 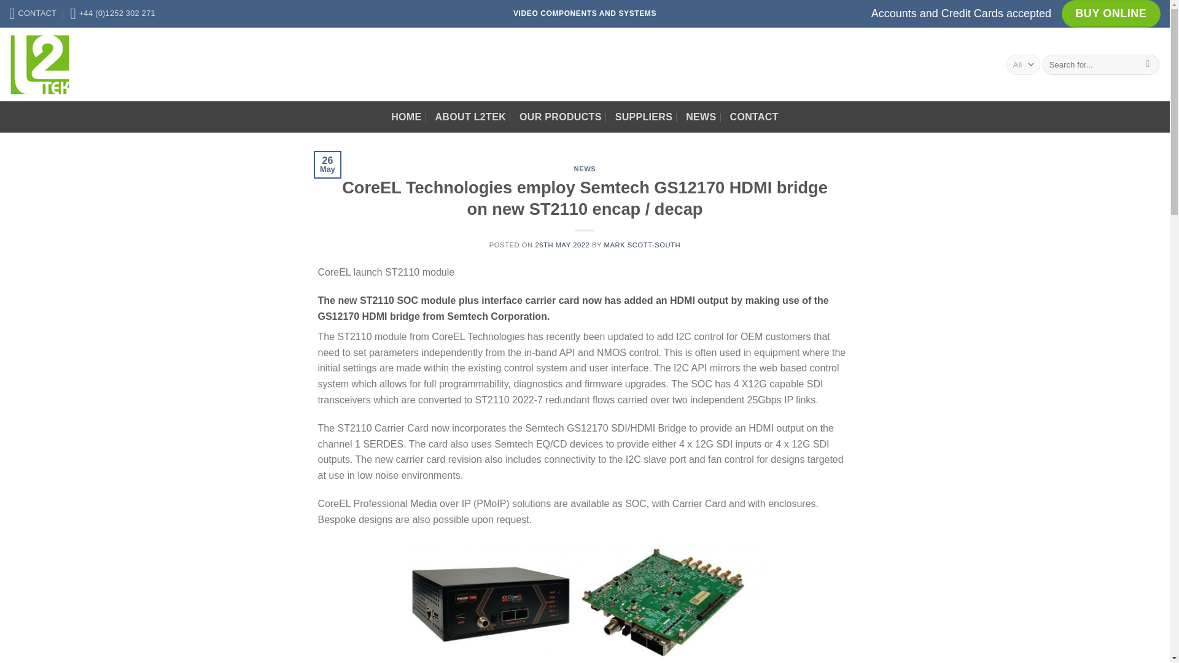 What do you see at coordinates (701, 117) in the screenshot?
I see `NEWS` at bounding box center [701, 117].